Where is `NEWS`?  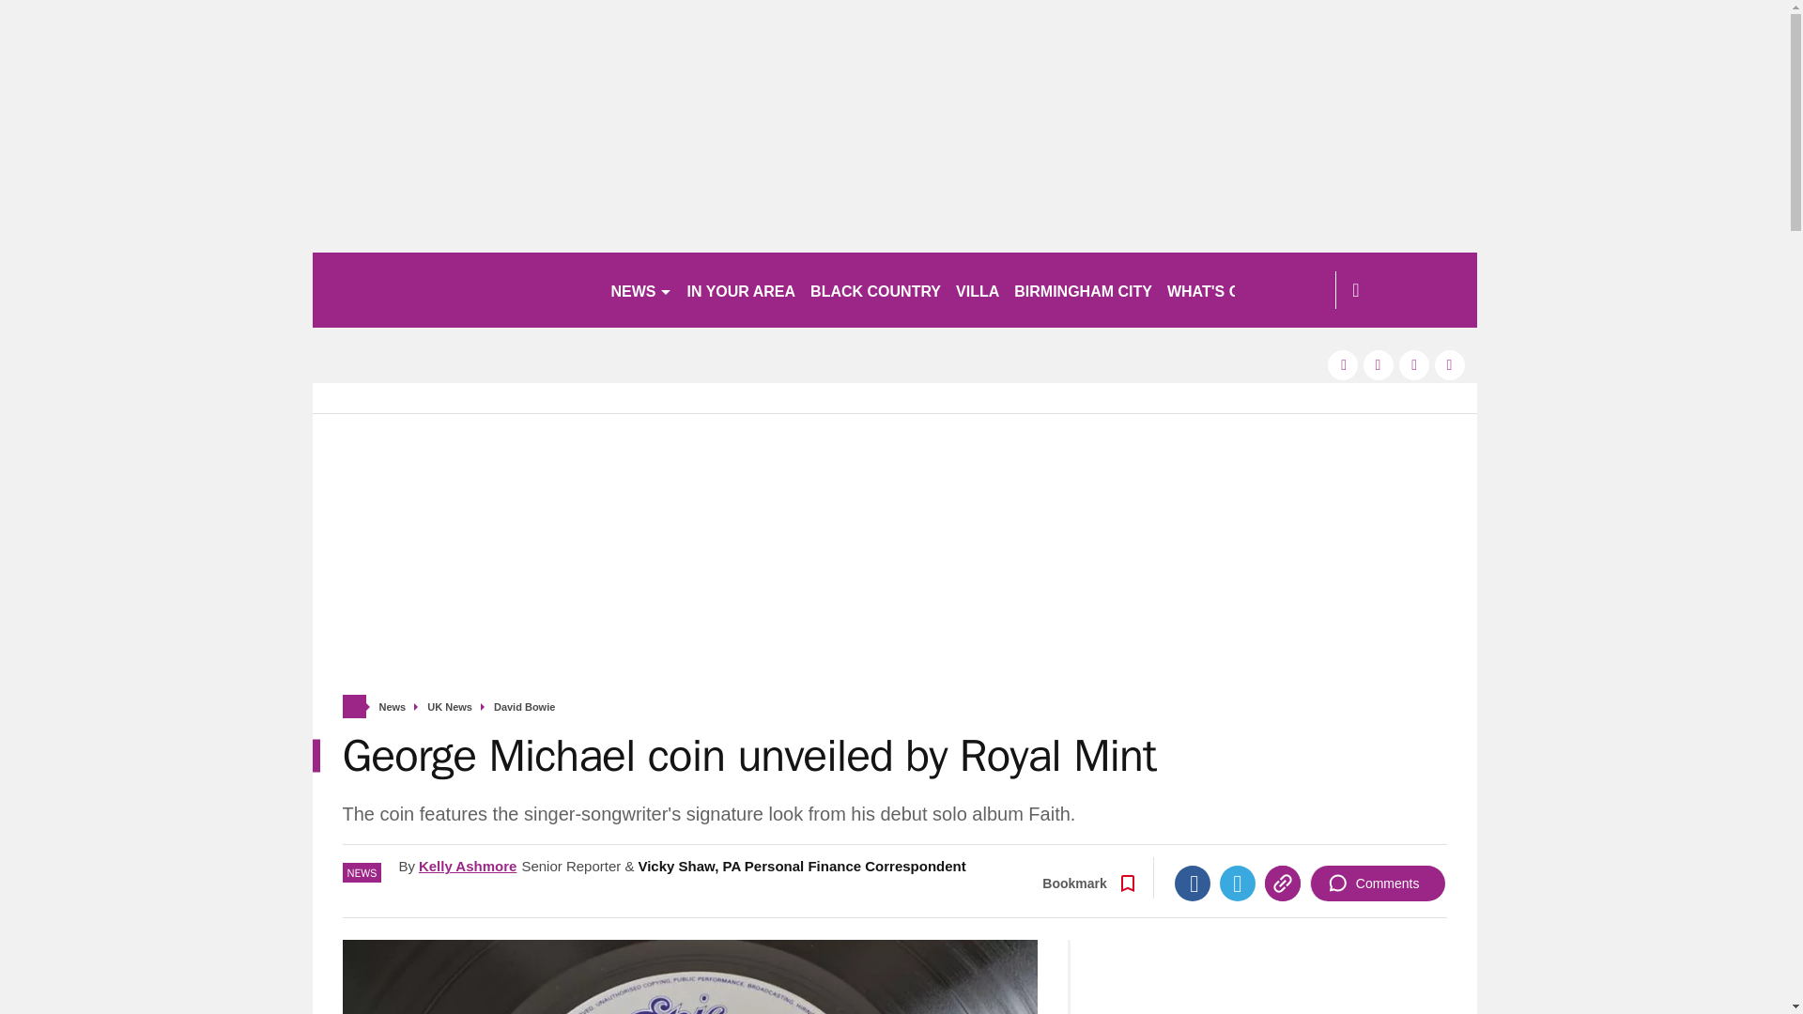 NEWS is located at coordinates (640, 289).